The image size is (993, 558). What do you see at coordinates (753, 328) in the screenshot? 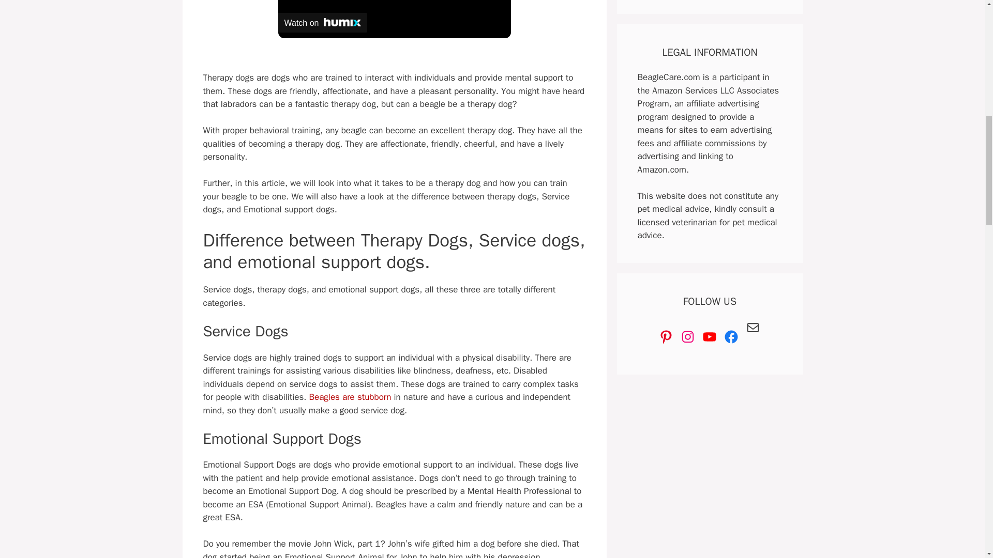
I see `Mail` at bounding box center [753, 328].